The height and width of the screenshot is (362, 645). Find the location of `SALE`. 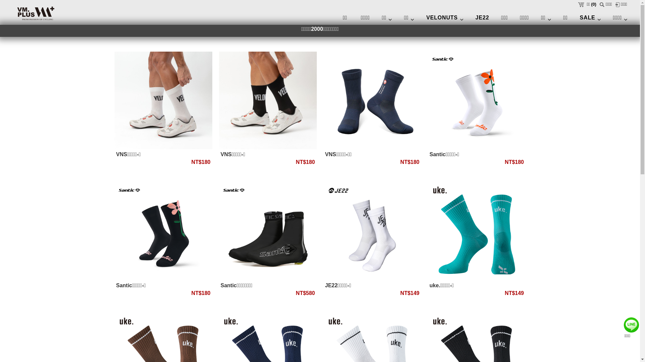

SALE is located at coordinates (591, 19).